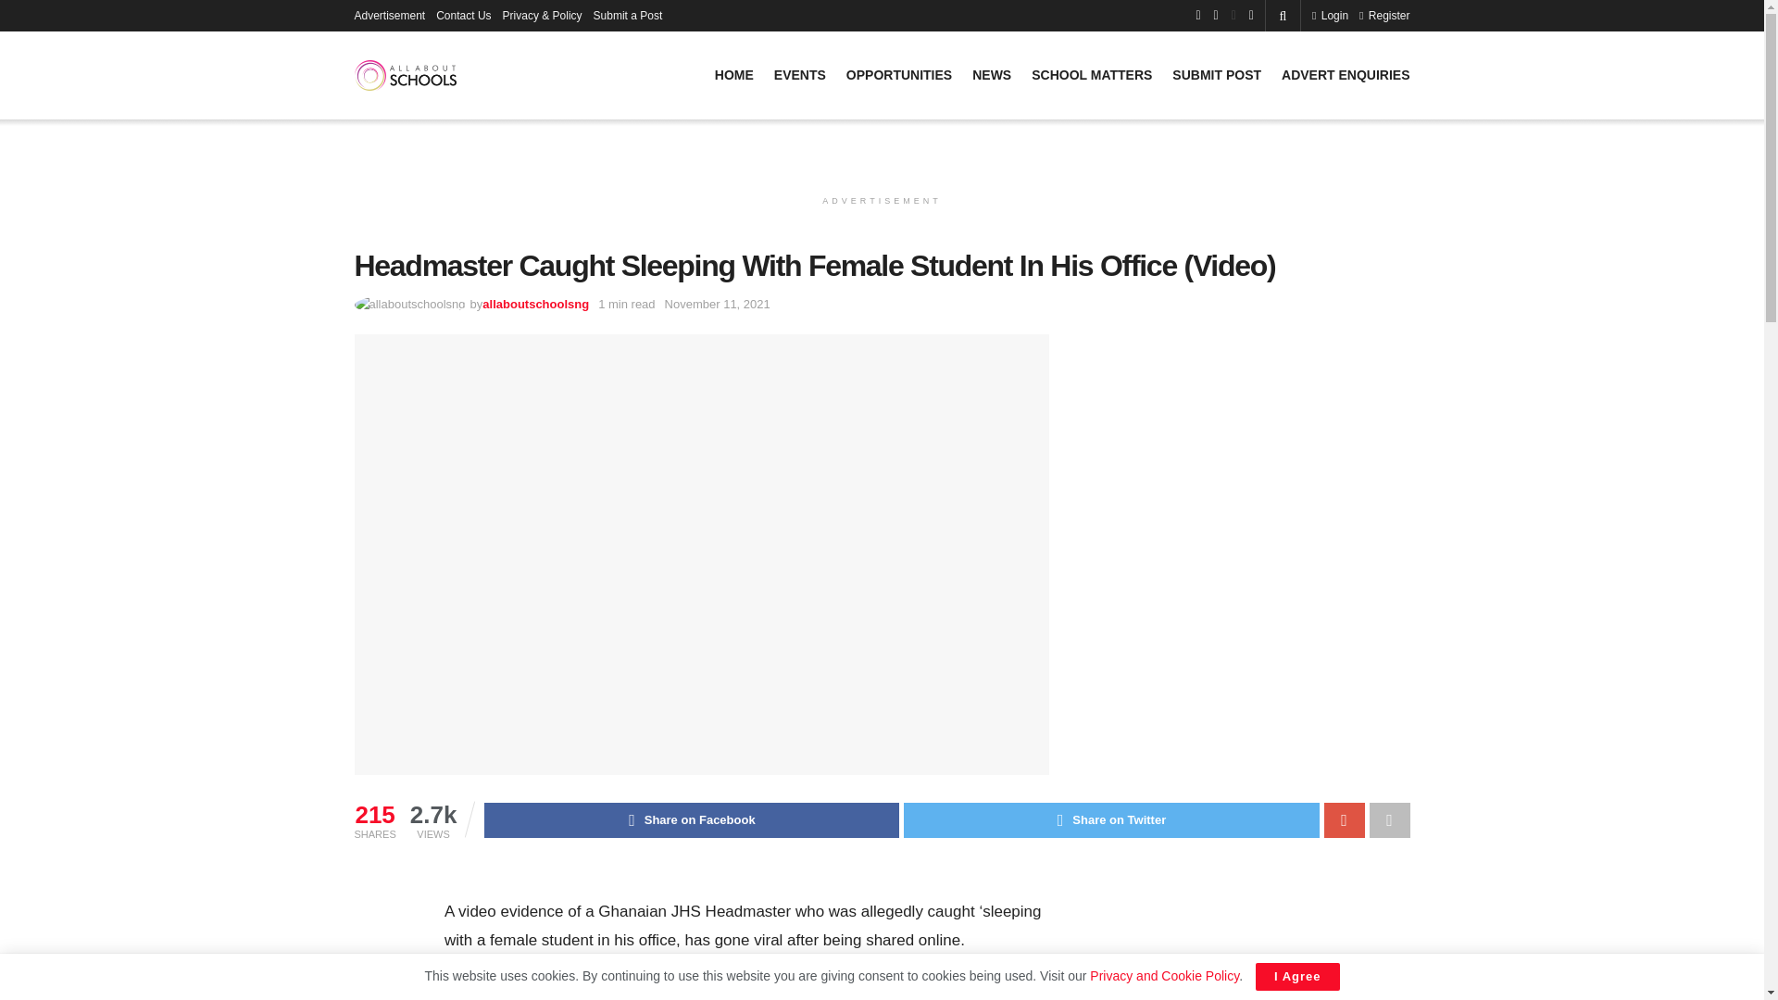  Describe the element at coordinates (463, 15) in the screenshot. I see `Contact Us` at that location.